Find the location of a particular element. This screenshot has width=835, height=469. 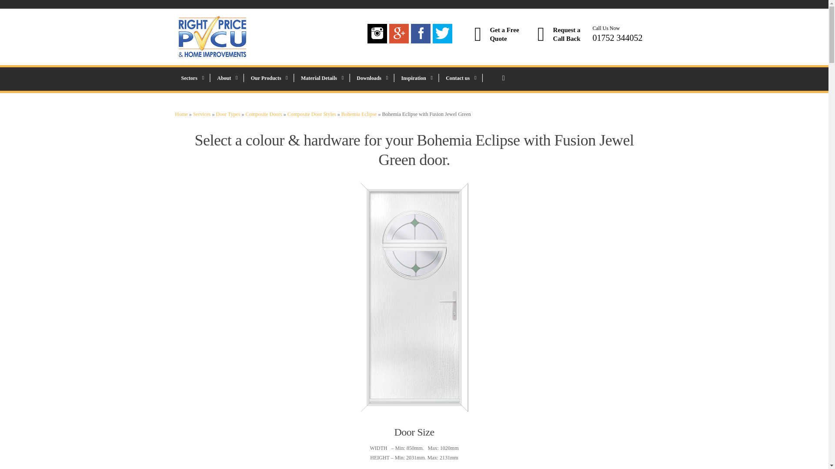

Our Products is located at coordinates (269, 79).